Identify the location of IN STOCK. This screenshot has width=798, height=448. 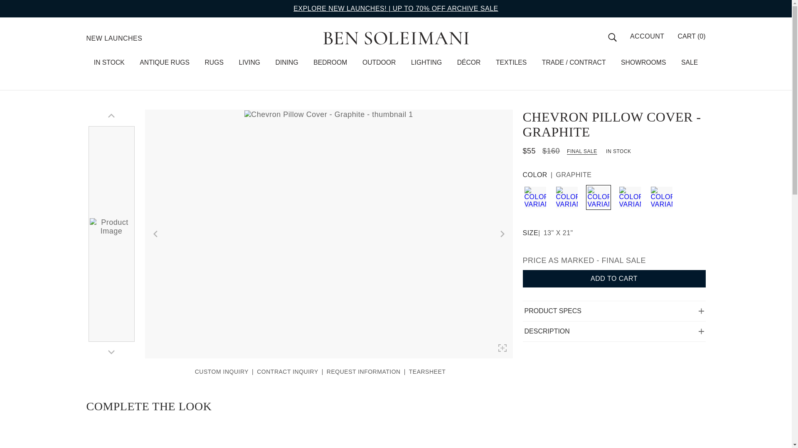
(109, 62).